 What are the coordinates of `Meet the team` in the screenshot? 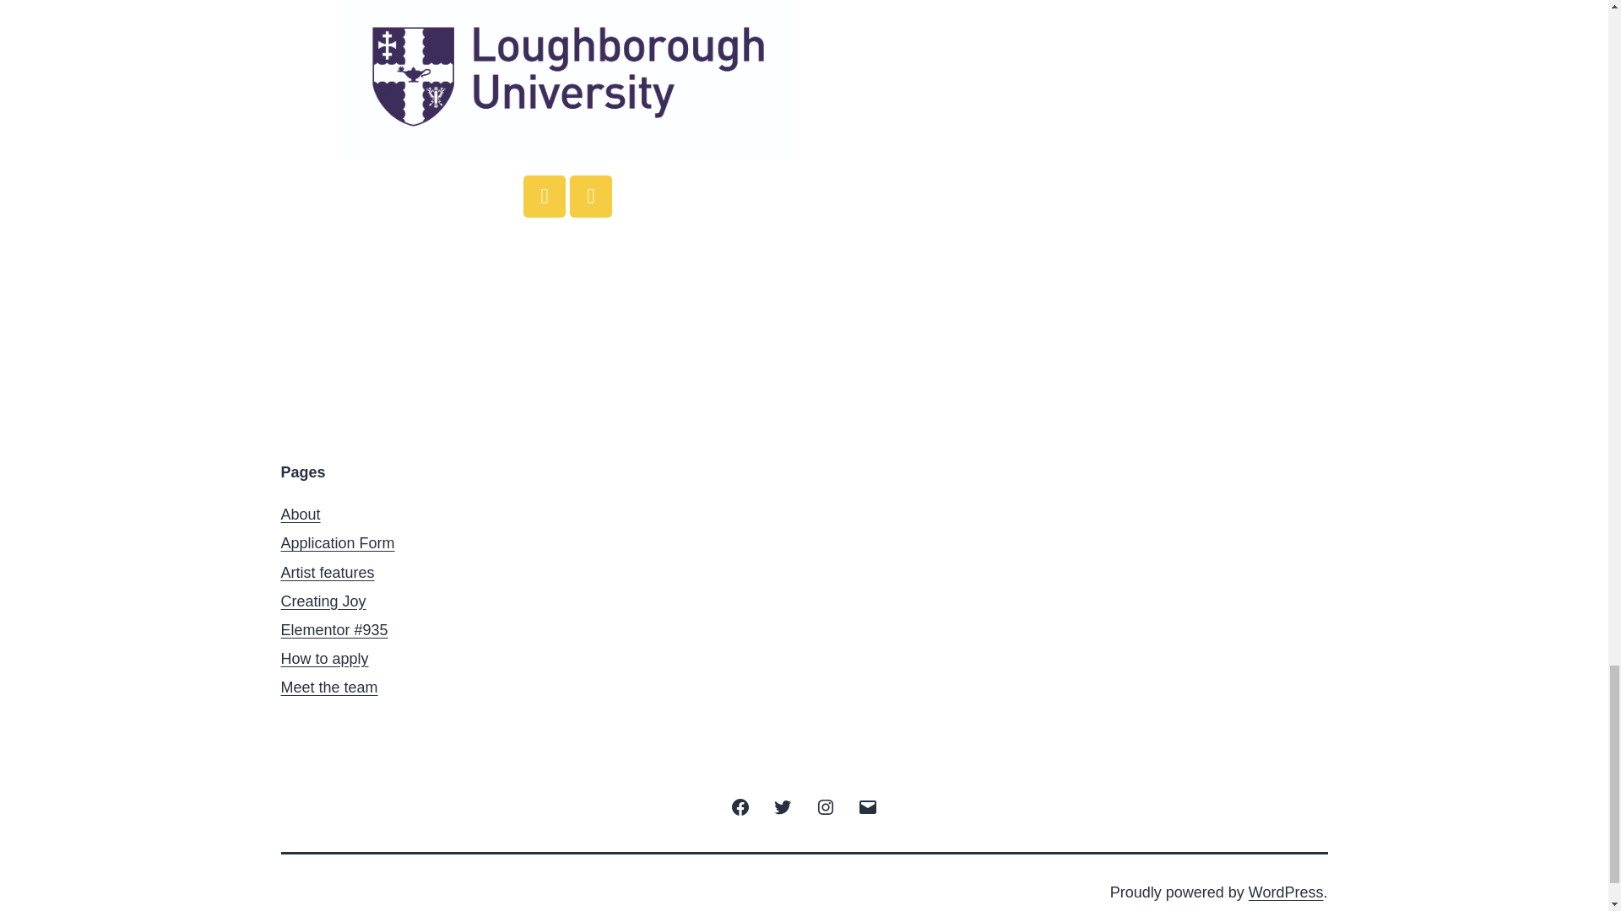 It's located at (329, 687).